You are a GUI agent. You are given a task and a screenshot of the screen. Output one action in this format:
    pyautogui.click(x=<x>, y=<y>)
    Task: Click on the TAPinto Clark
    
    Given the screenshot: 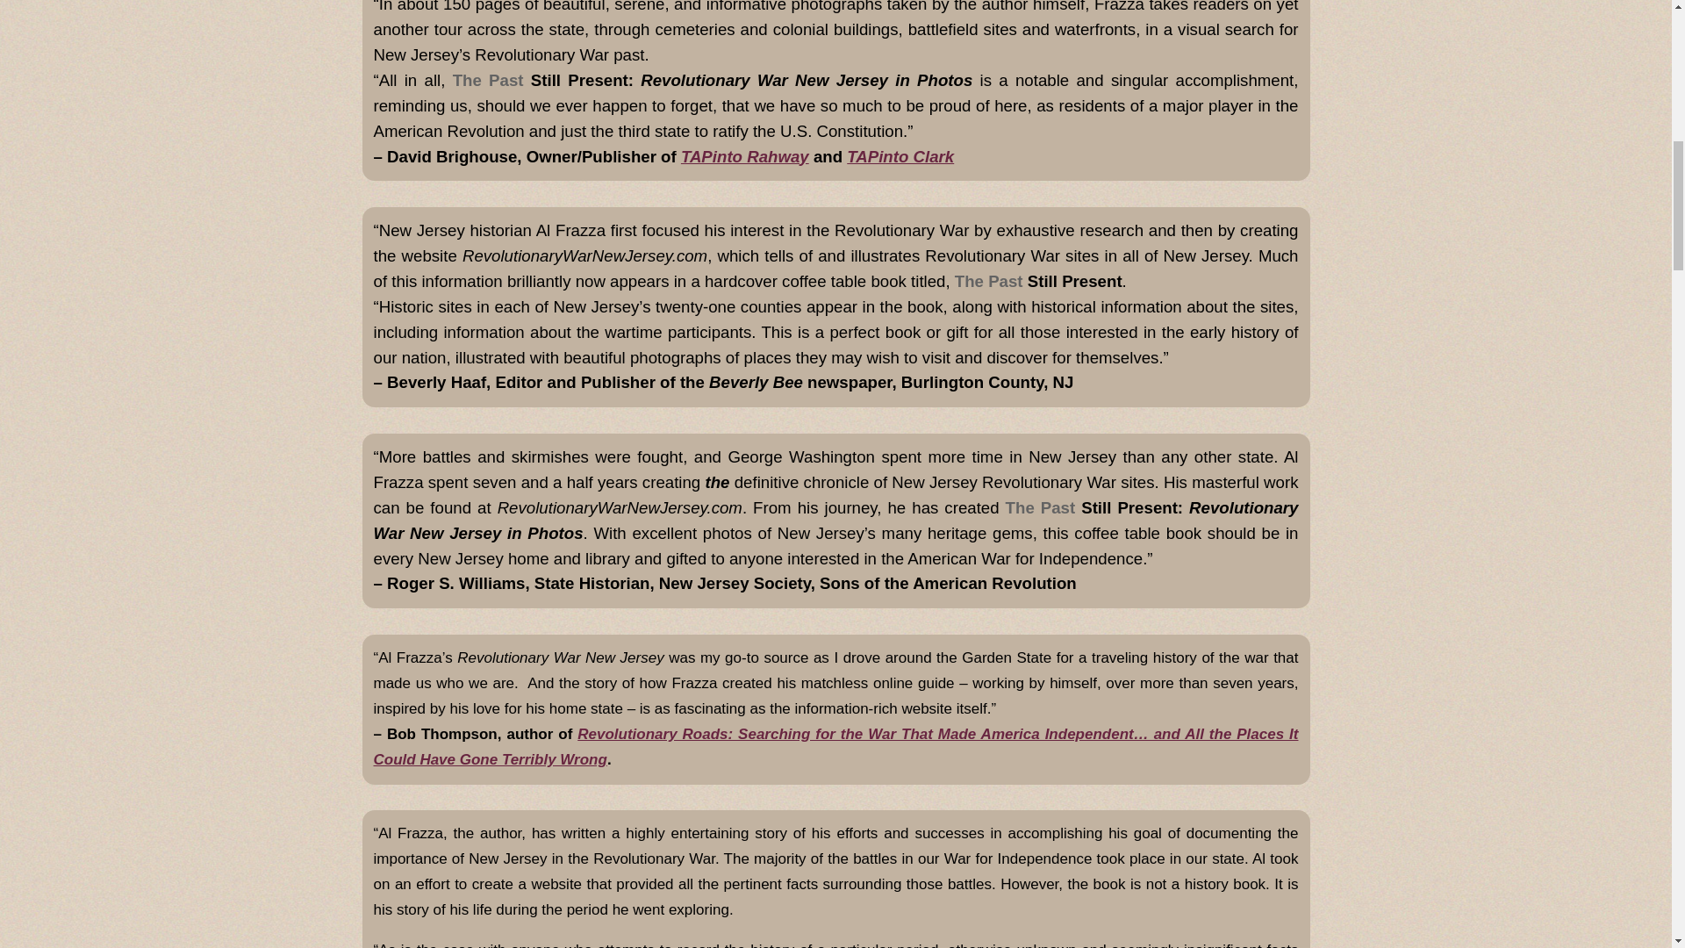 What is the action you would take?
    pyautogui.click(x=900, y=156)
    